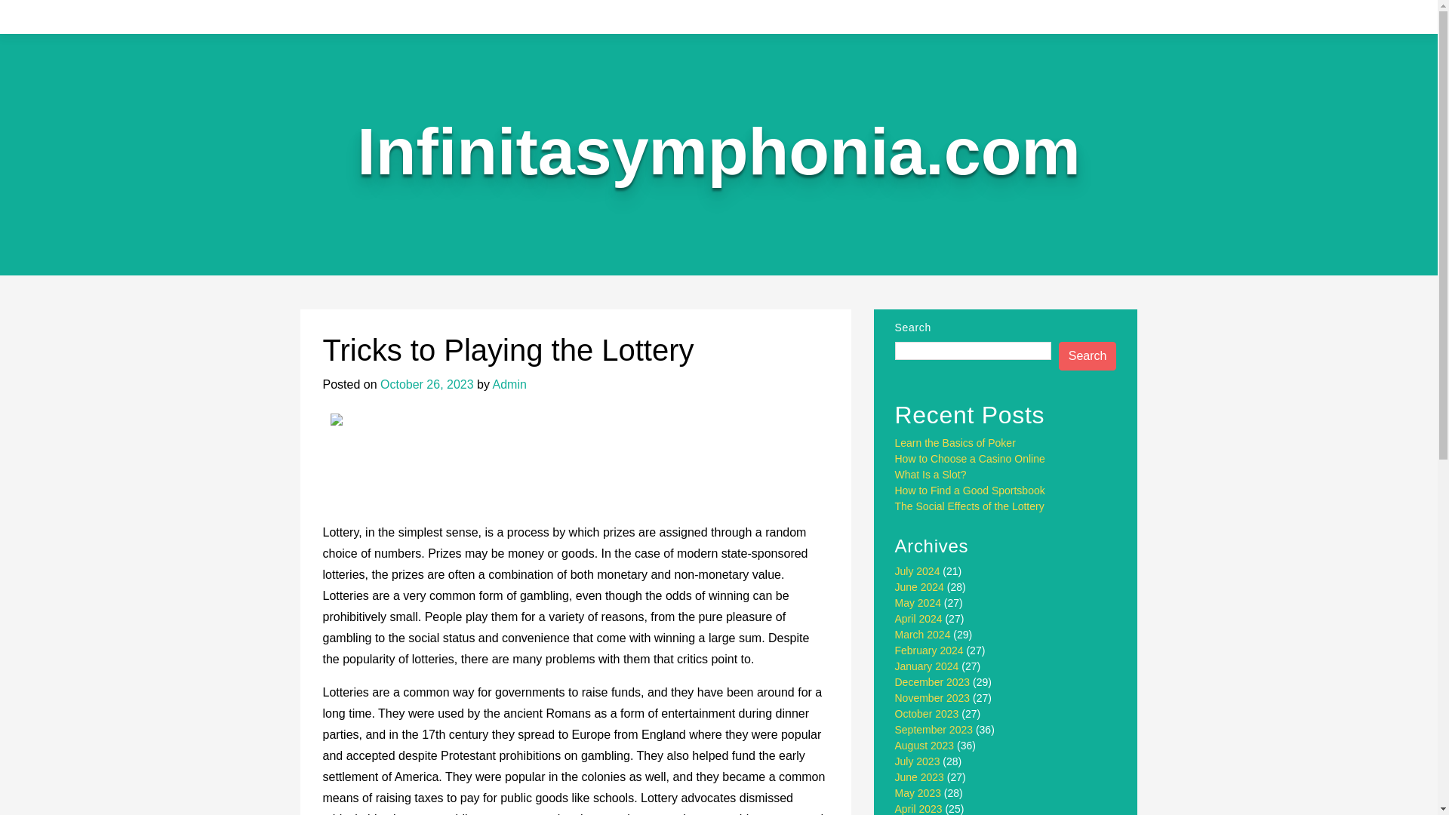 The height and width of the screenshot is (815, 1449). What do you see at coordinates (426, 385) in the screenshot?
I see `October 26, 2023` at bounding box center [426, 385].